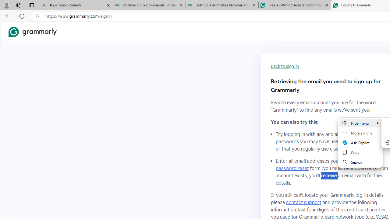  I want to click on Grammarly Home, so click(32, 32).